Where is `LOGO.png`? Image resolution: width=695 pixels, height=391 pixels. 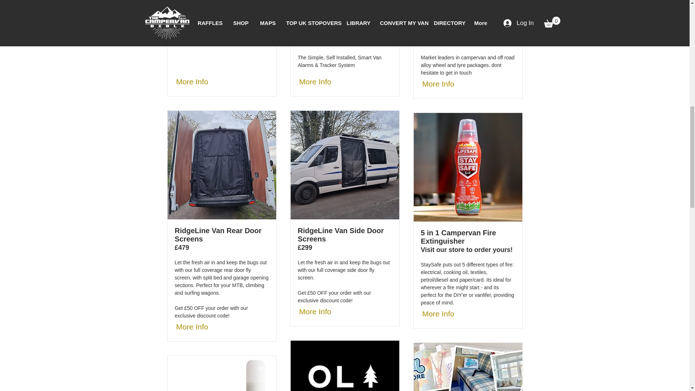 LOGO.png is located at coordinates (345, 366).